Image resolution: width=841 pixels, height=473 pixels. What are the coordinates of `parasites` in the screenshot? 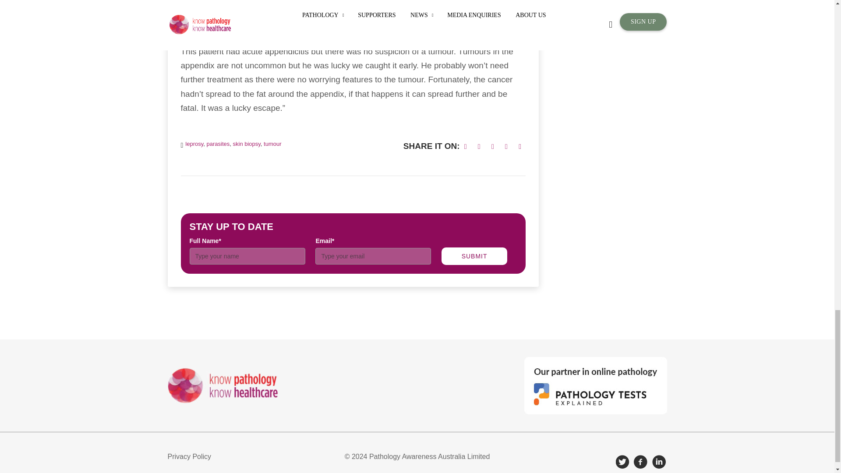 It's located at (218, 144).